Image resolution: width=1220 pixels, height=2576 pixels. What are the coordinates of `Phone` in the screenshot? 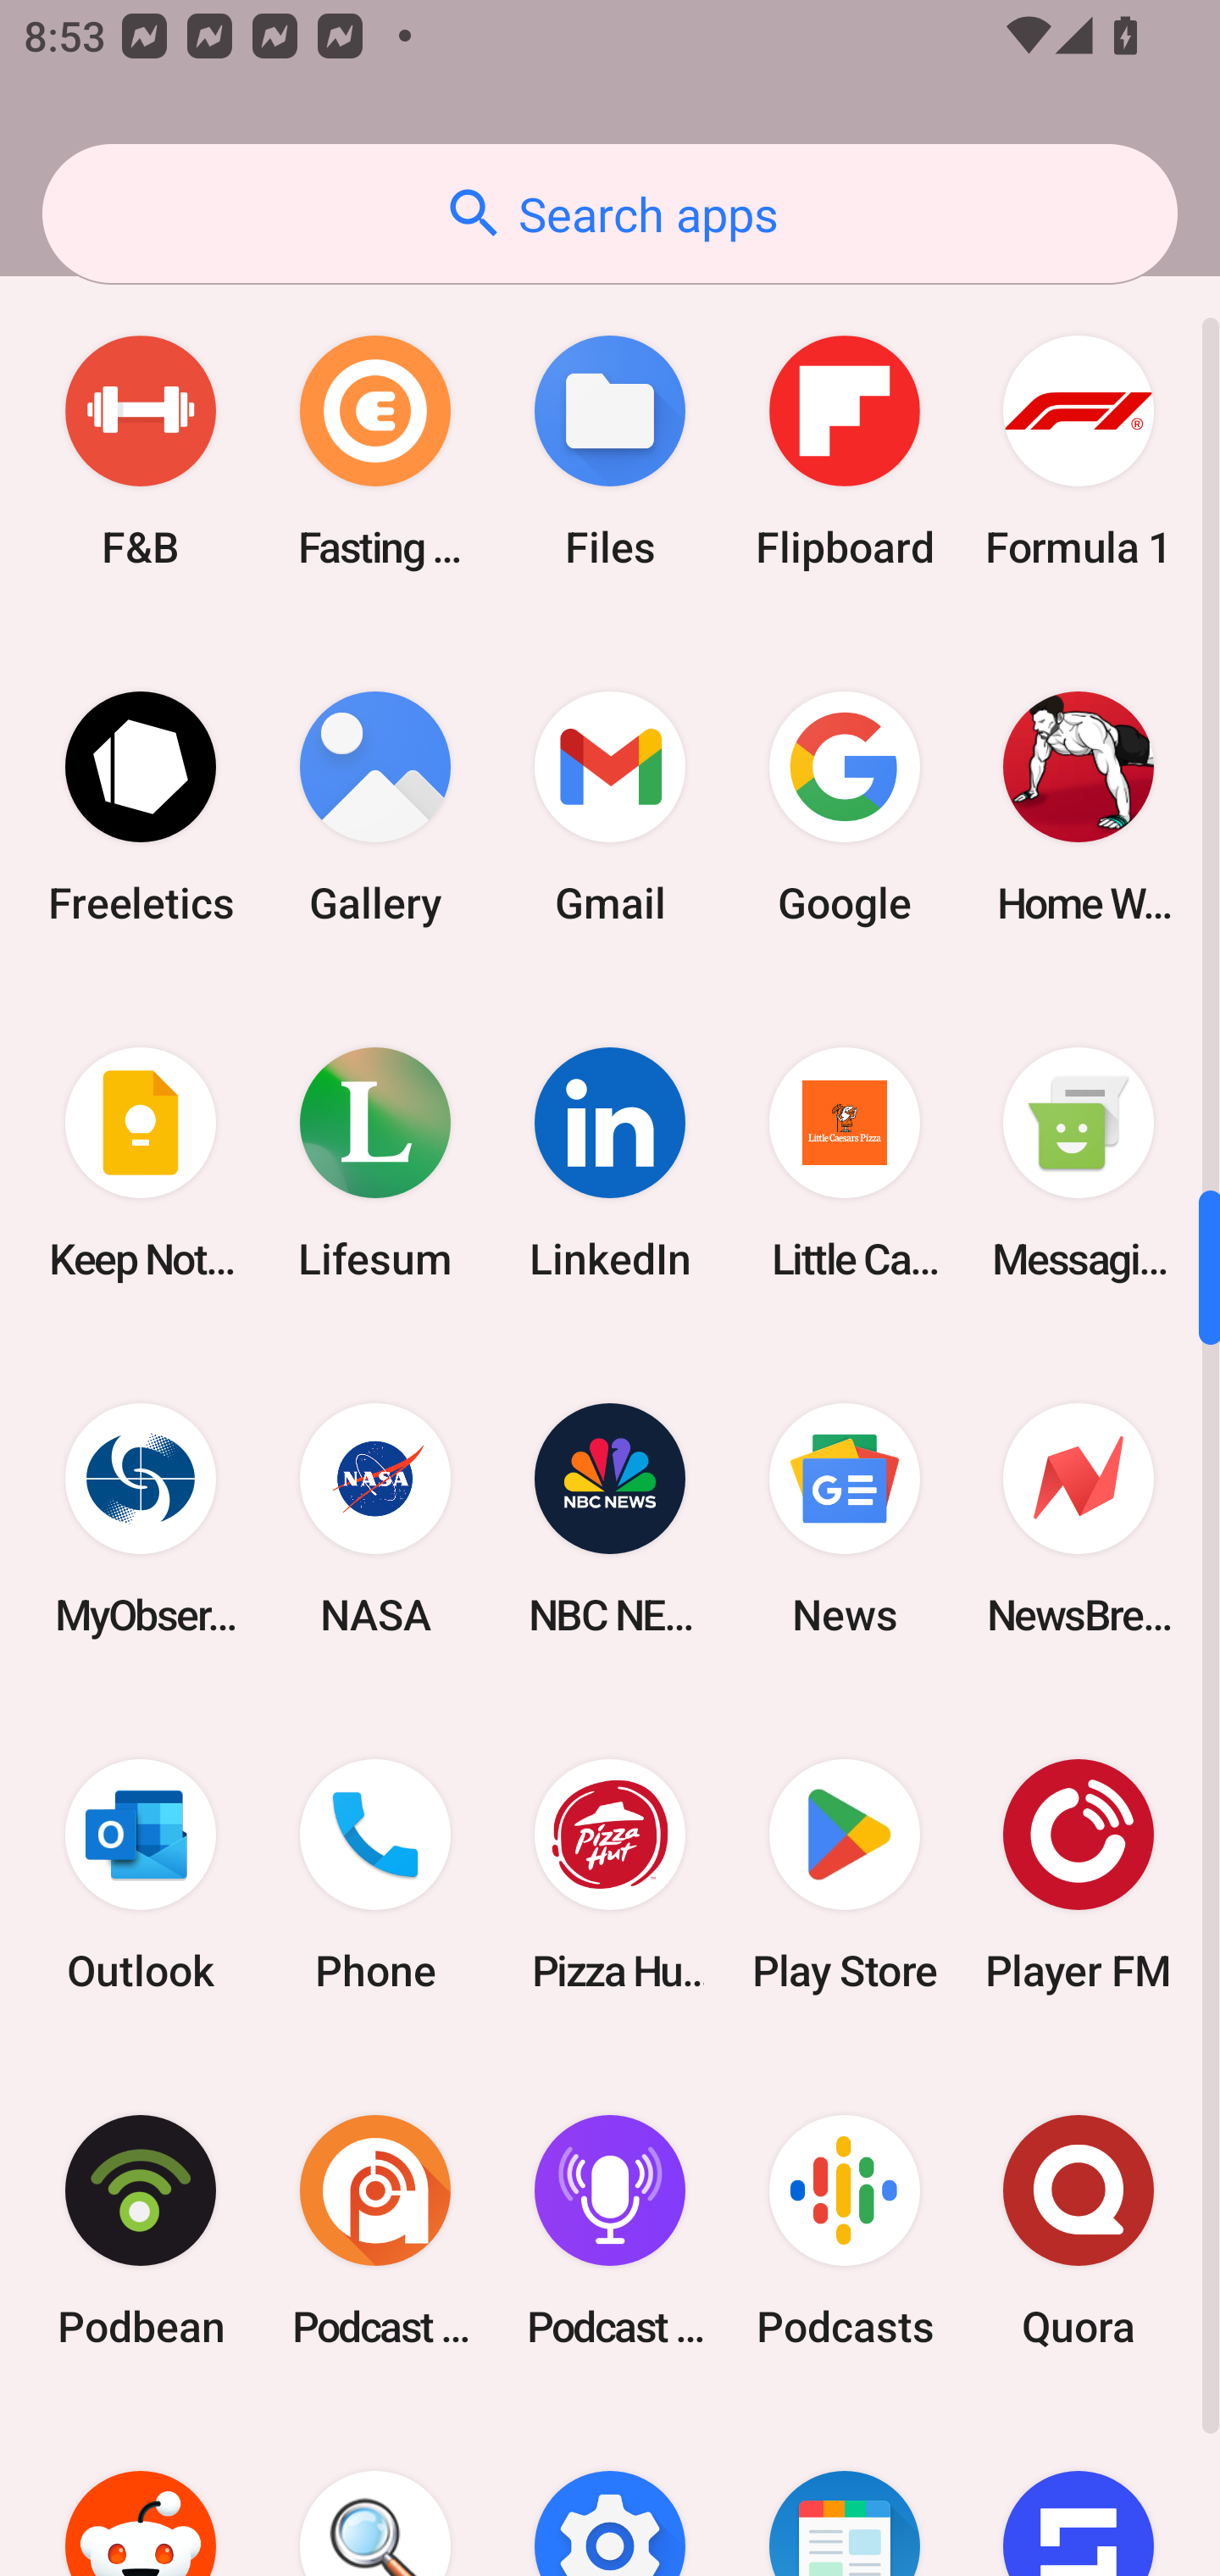 It's located at (375, 1874).